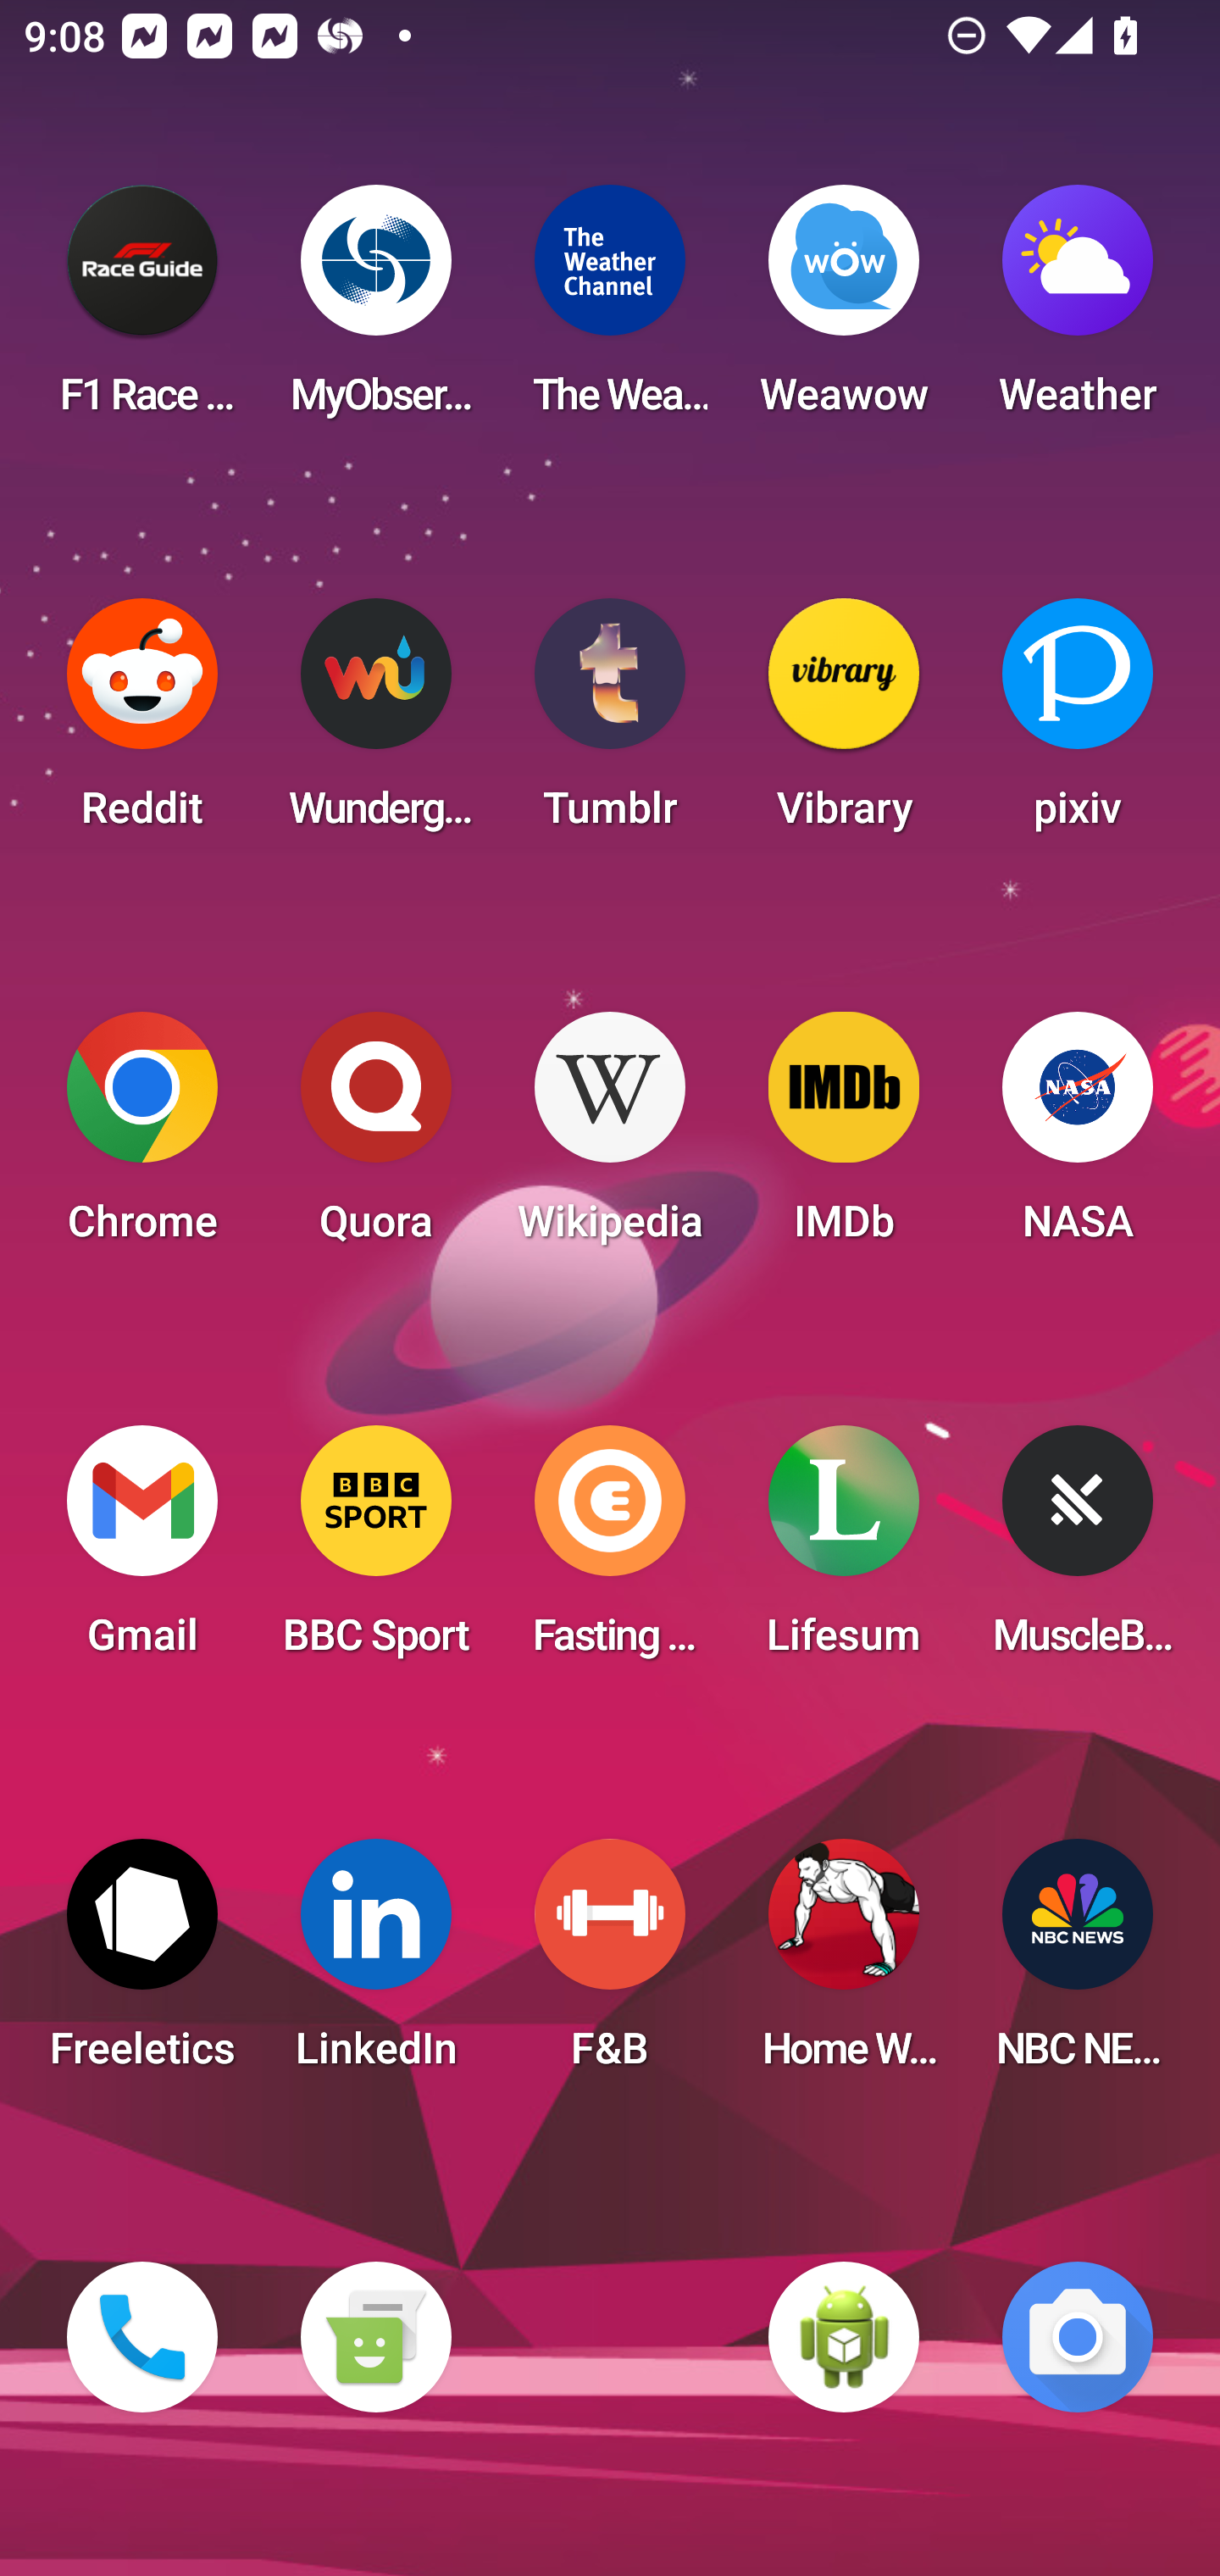 This screenshot has width=1220, height=2576. What do you see at coordinates (844, 1964) in the screenshot?
I see `Home Workout` at bounding box center [844, 1964].